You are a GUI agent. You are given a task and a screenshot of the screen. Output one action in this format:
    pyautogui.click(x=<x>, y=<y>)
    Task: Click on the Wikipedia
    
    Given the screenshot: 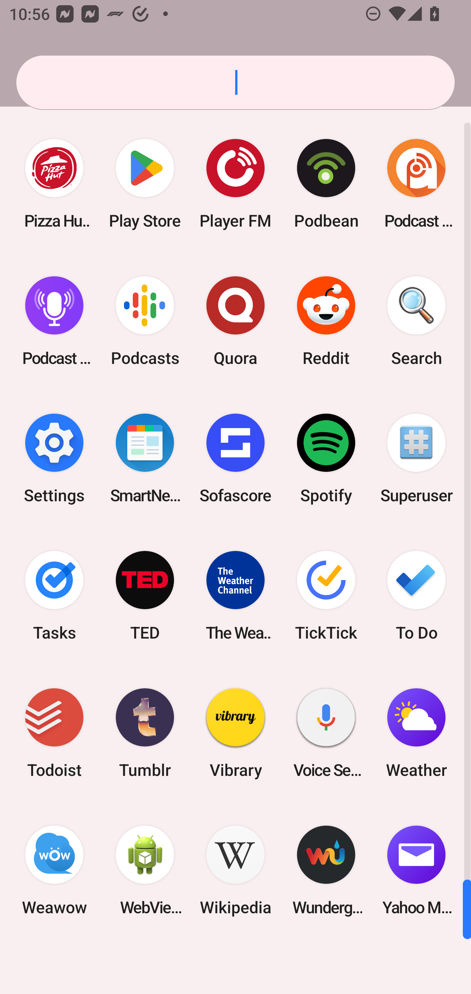 What is the action you would take?
    pyautogui.click(x=235, y=870)
    